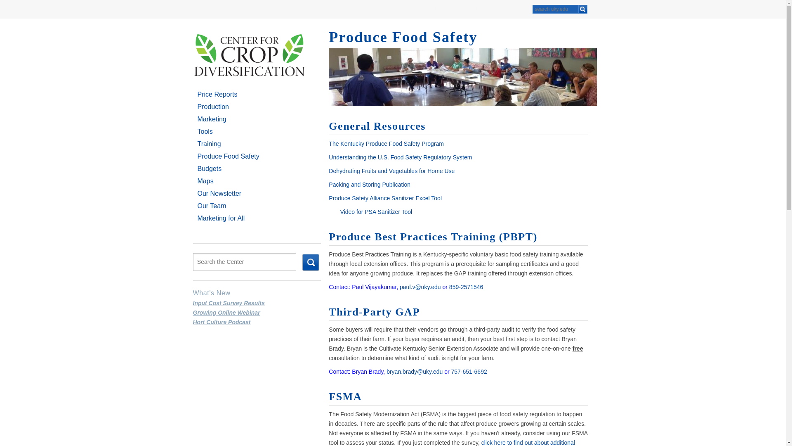 Image resolution: width=792 pixels, height=446 pixels. Describe the element at coordinates (369, 184) in the screenshot. I see `Packing and Storing Publication` at that location.